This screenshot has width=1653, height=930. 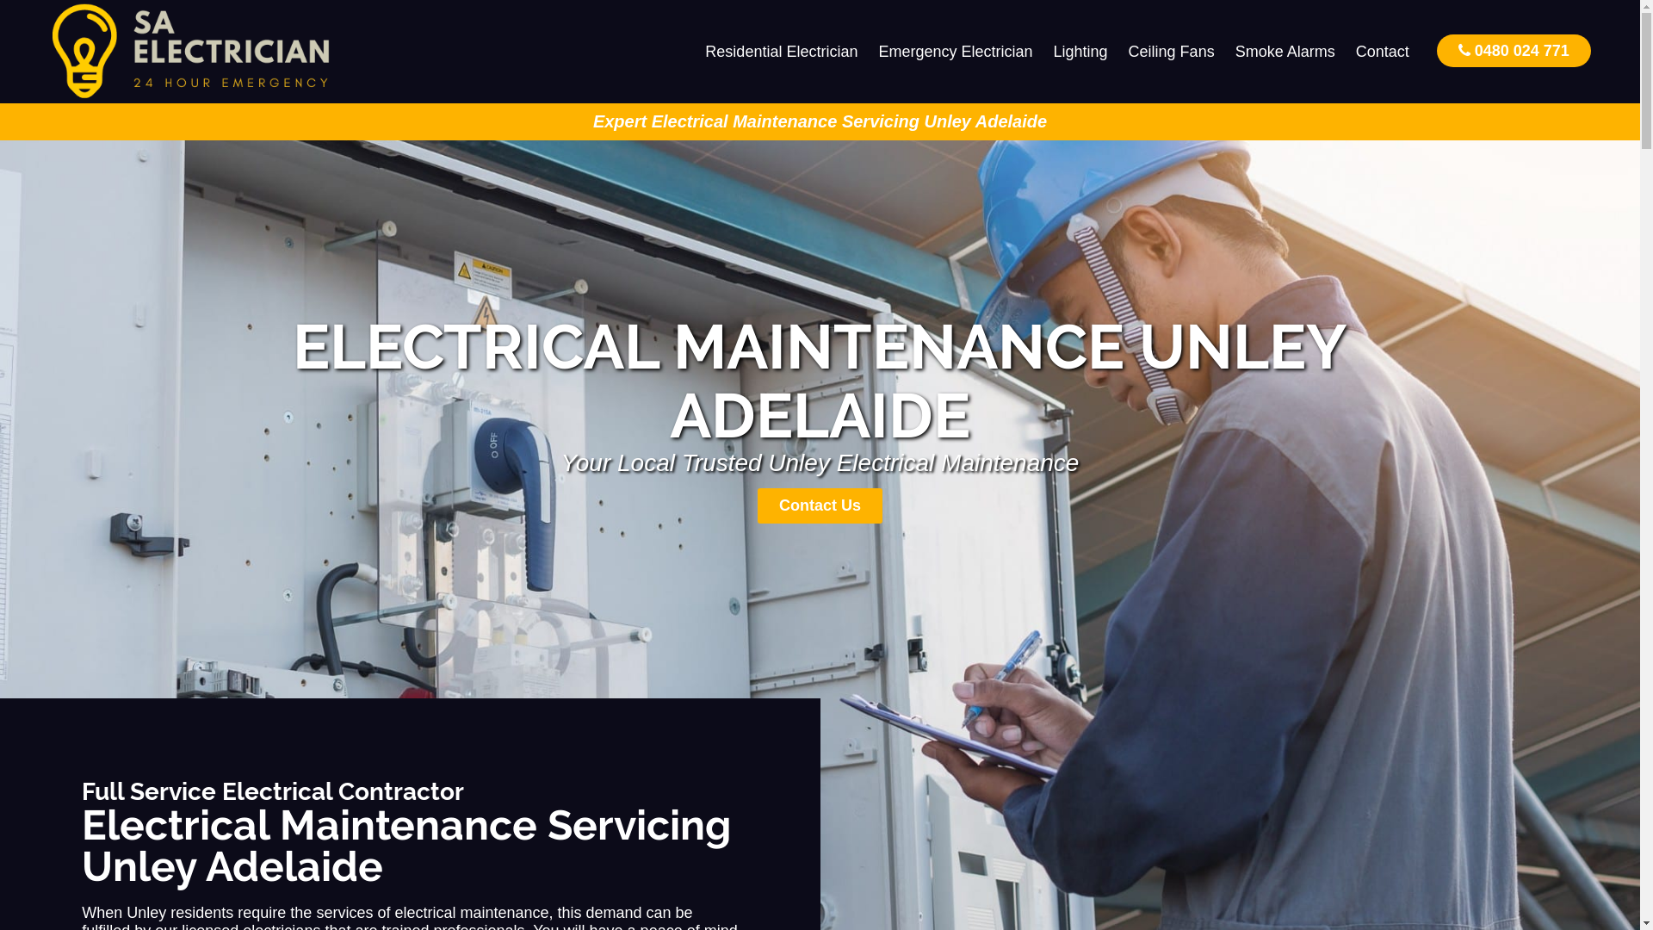 What do you see at coordinates (782, 52) in the screenshot?
I see `Residential Electrician` at bounding box center [782, 52].